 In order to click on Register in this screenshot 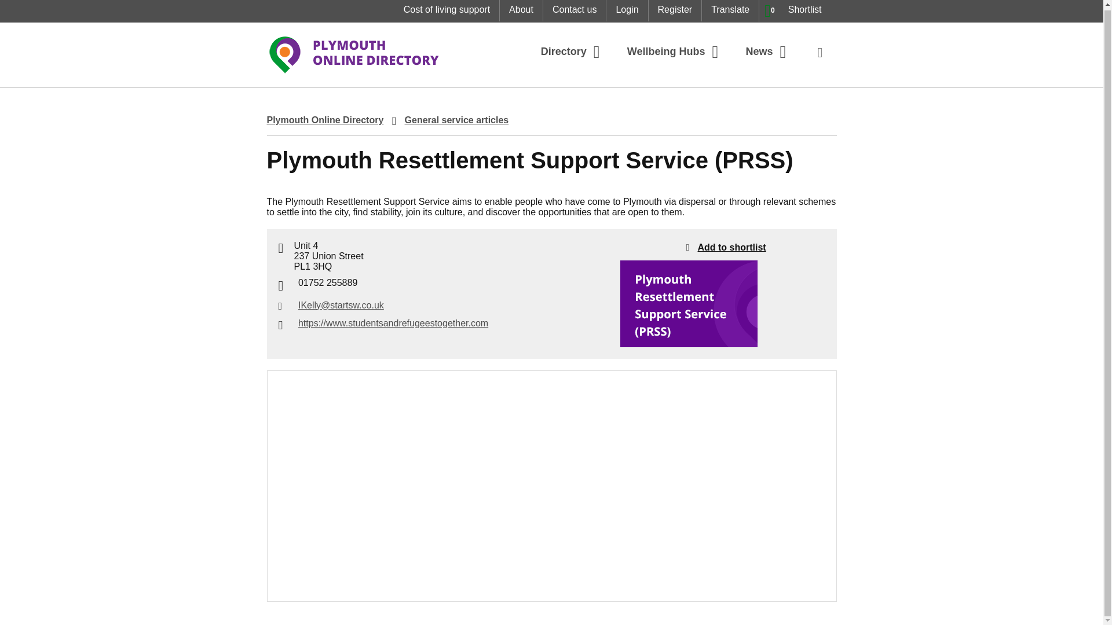, I will do `click(627, 10)`.